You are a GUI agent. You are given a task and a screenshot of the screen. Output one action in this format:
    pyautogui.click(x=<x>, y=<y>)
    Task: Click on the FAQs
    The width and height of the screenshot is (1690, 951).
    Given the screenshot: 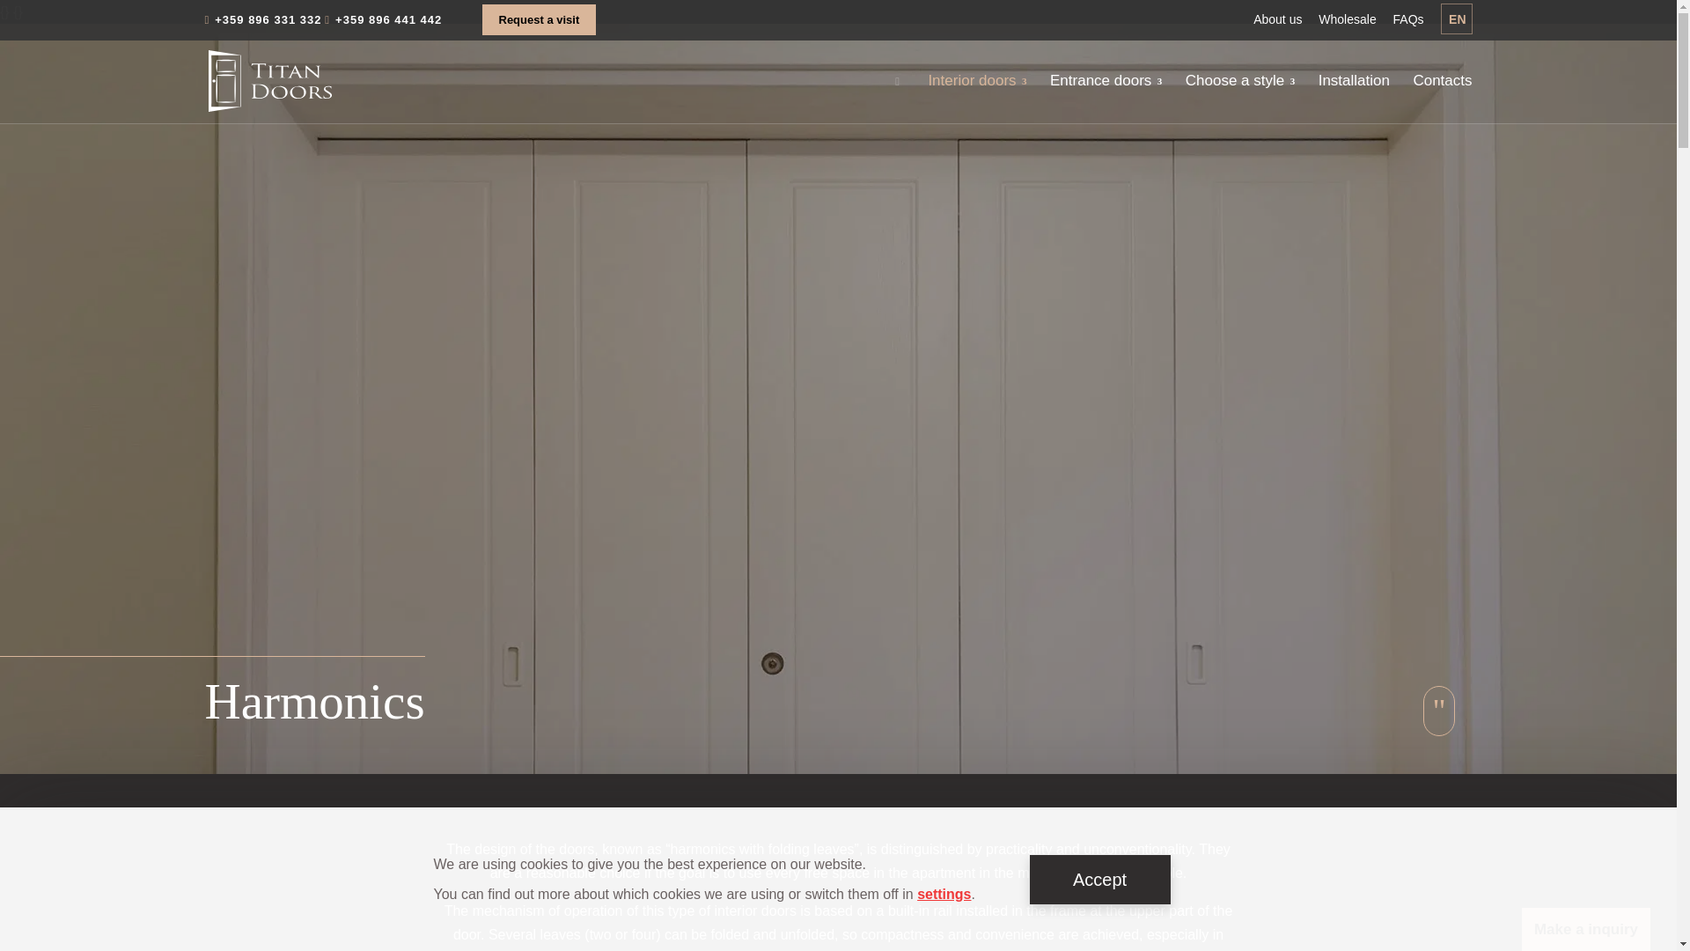 What is the action you would take?
    pyautogui.click(x=1408, y=19)
    